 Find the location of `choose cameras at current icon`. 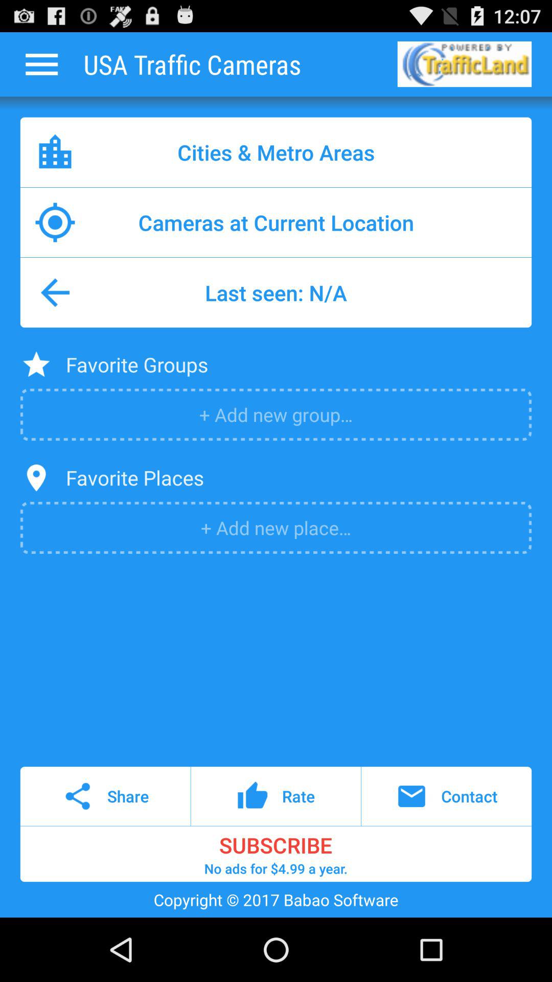

choose cameras at current icon is located at coordinates (276, 222).